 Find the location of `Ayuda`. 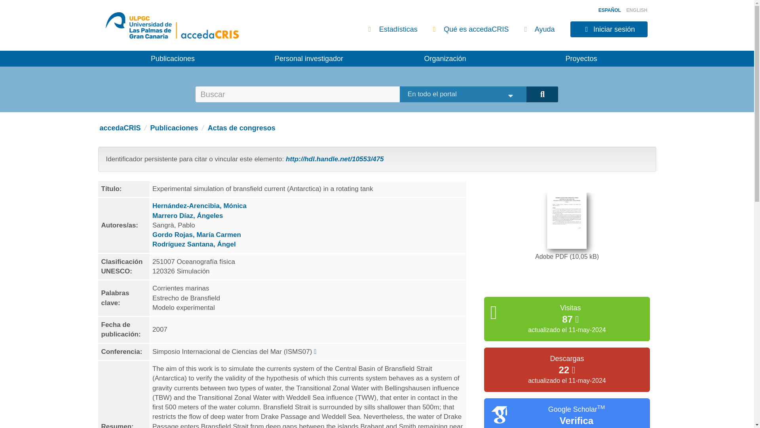

Ayuda is located at coordinates (539, 29).